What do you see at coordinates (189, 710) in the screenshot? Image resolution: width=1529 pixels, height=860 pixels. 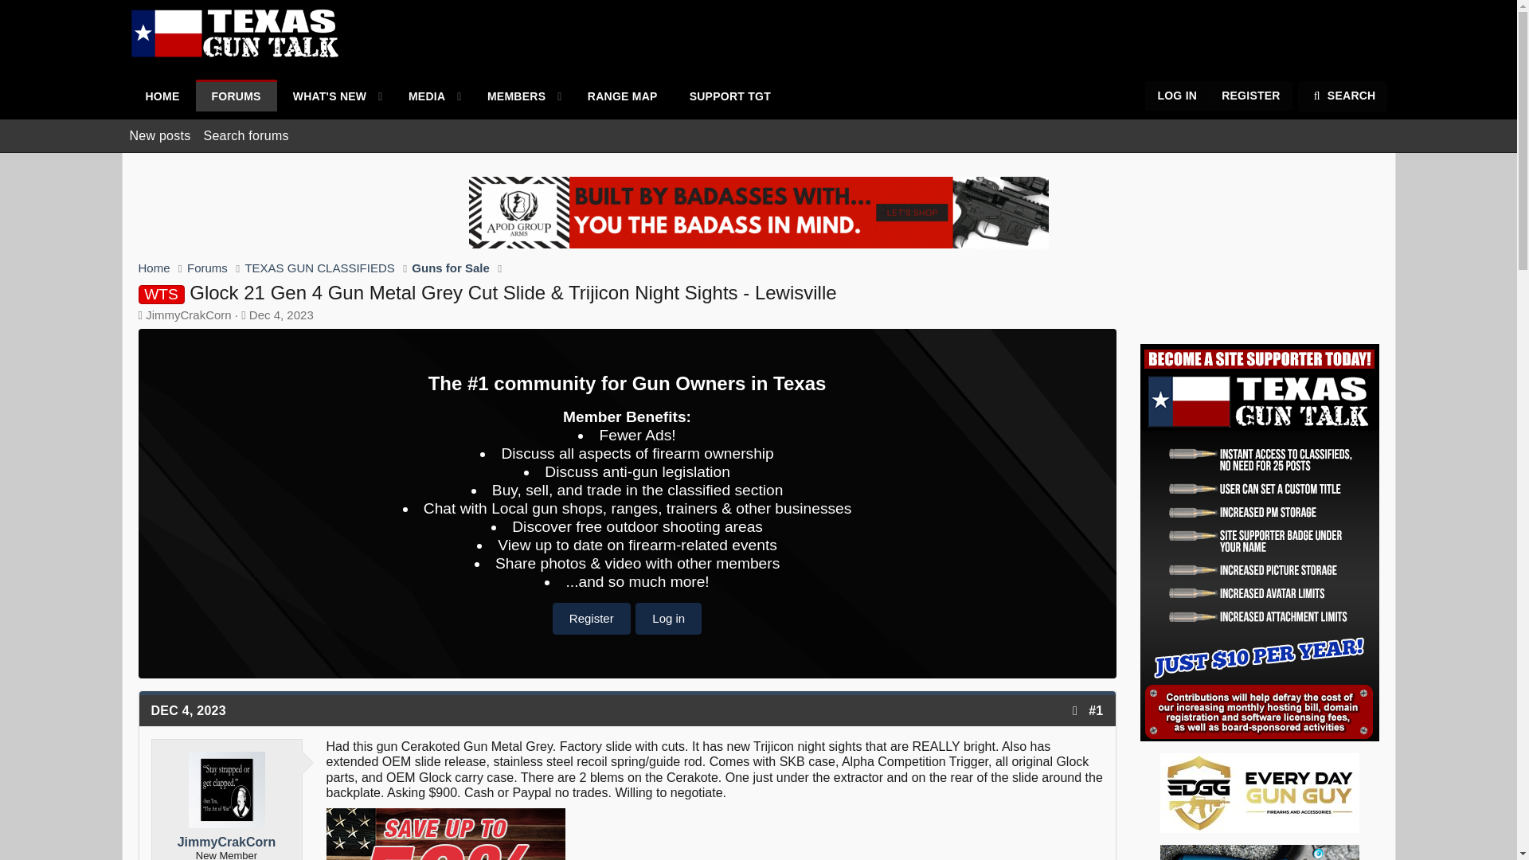 I see `Dec 4, 2023 at 5:11 PM` at bounding box center [189, 710].